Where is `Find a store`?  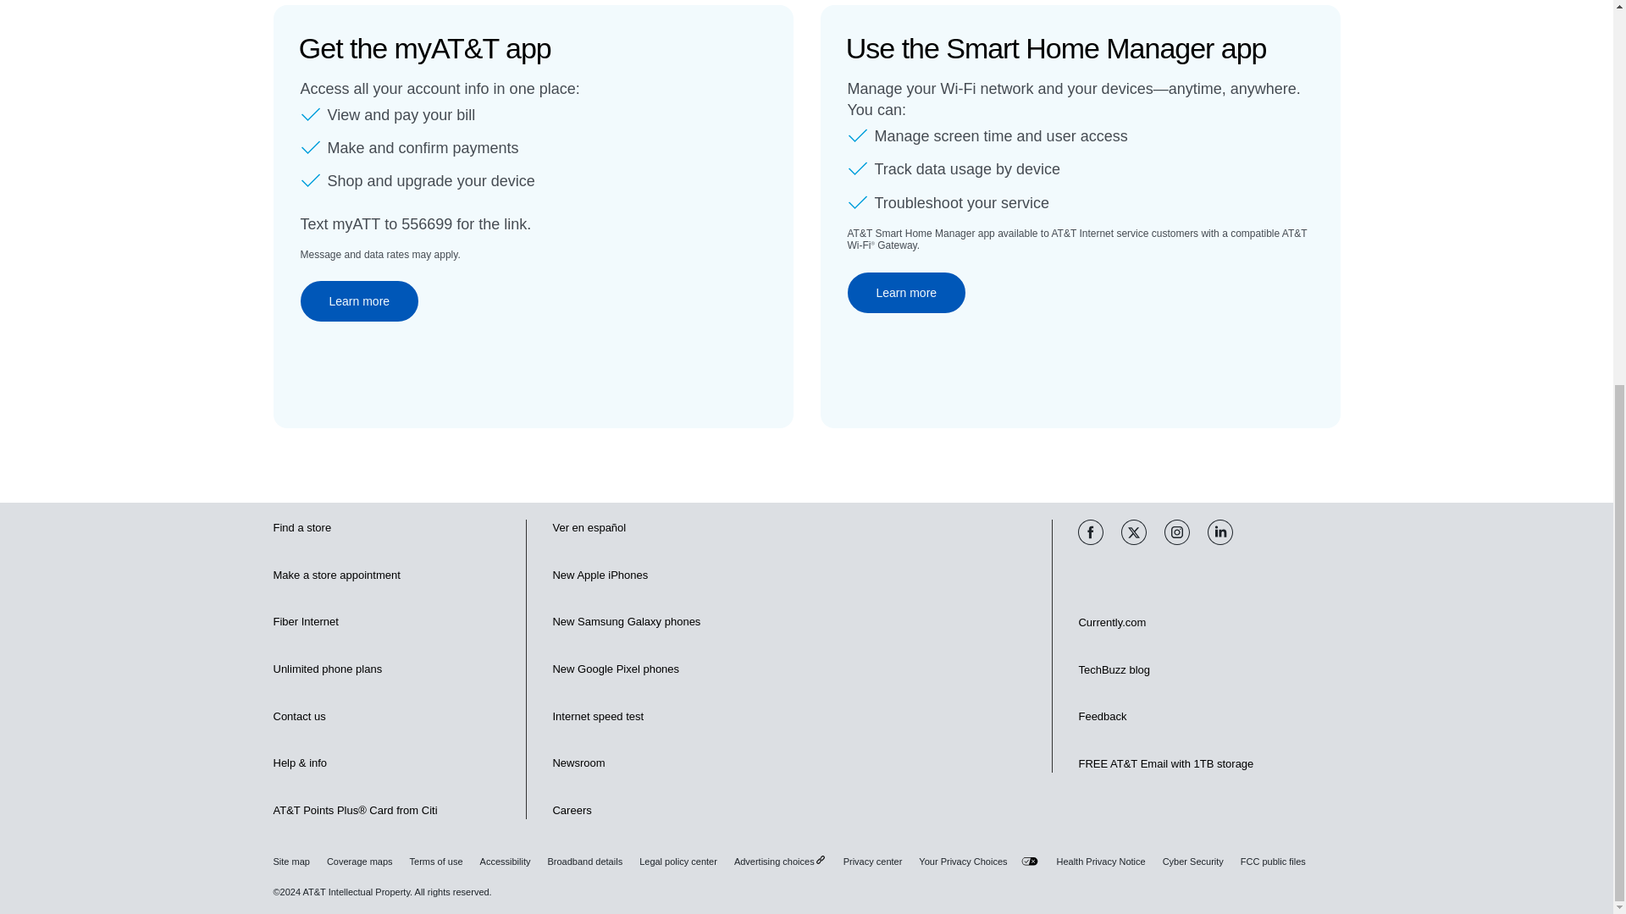
Find a store is located at coordinates (301, 528).